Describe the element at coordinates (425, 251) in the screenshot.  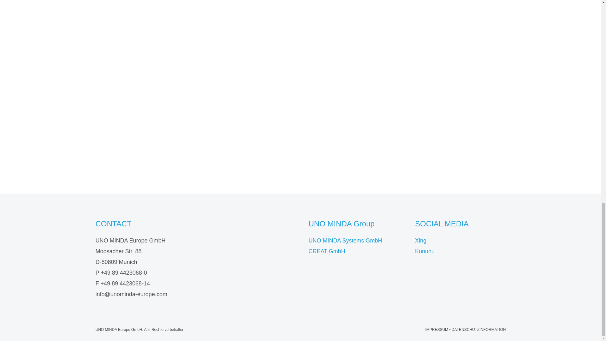
I see `Kununu` at that location.